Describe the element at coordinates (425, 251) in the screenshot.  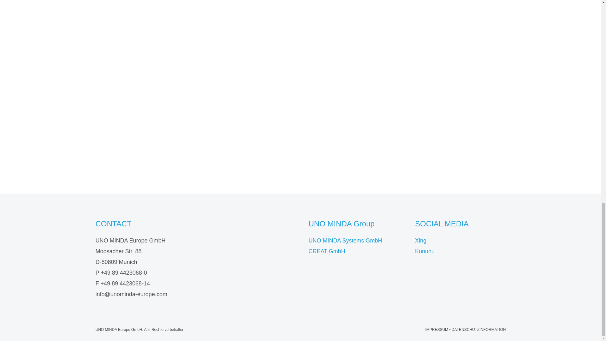
I see `Kununu` at that location.